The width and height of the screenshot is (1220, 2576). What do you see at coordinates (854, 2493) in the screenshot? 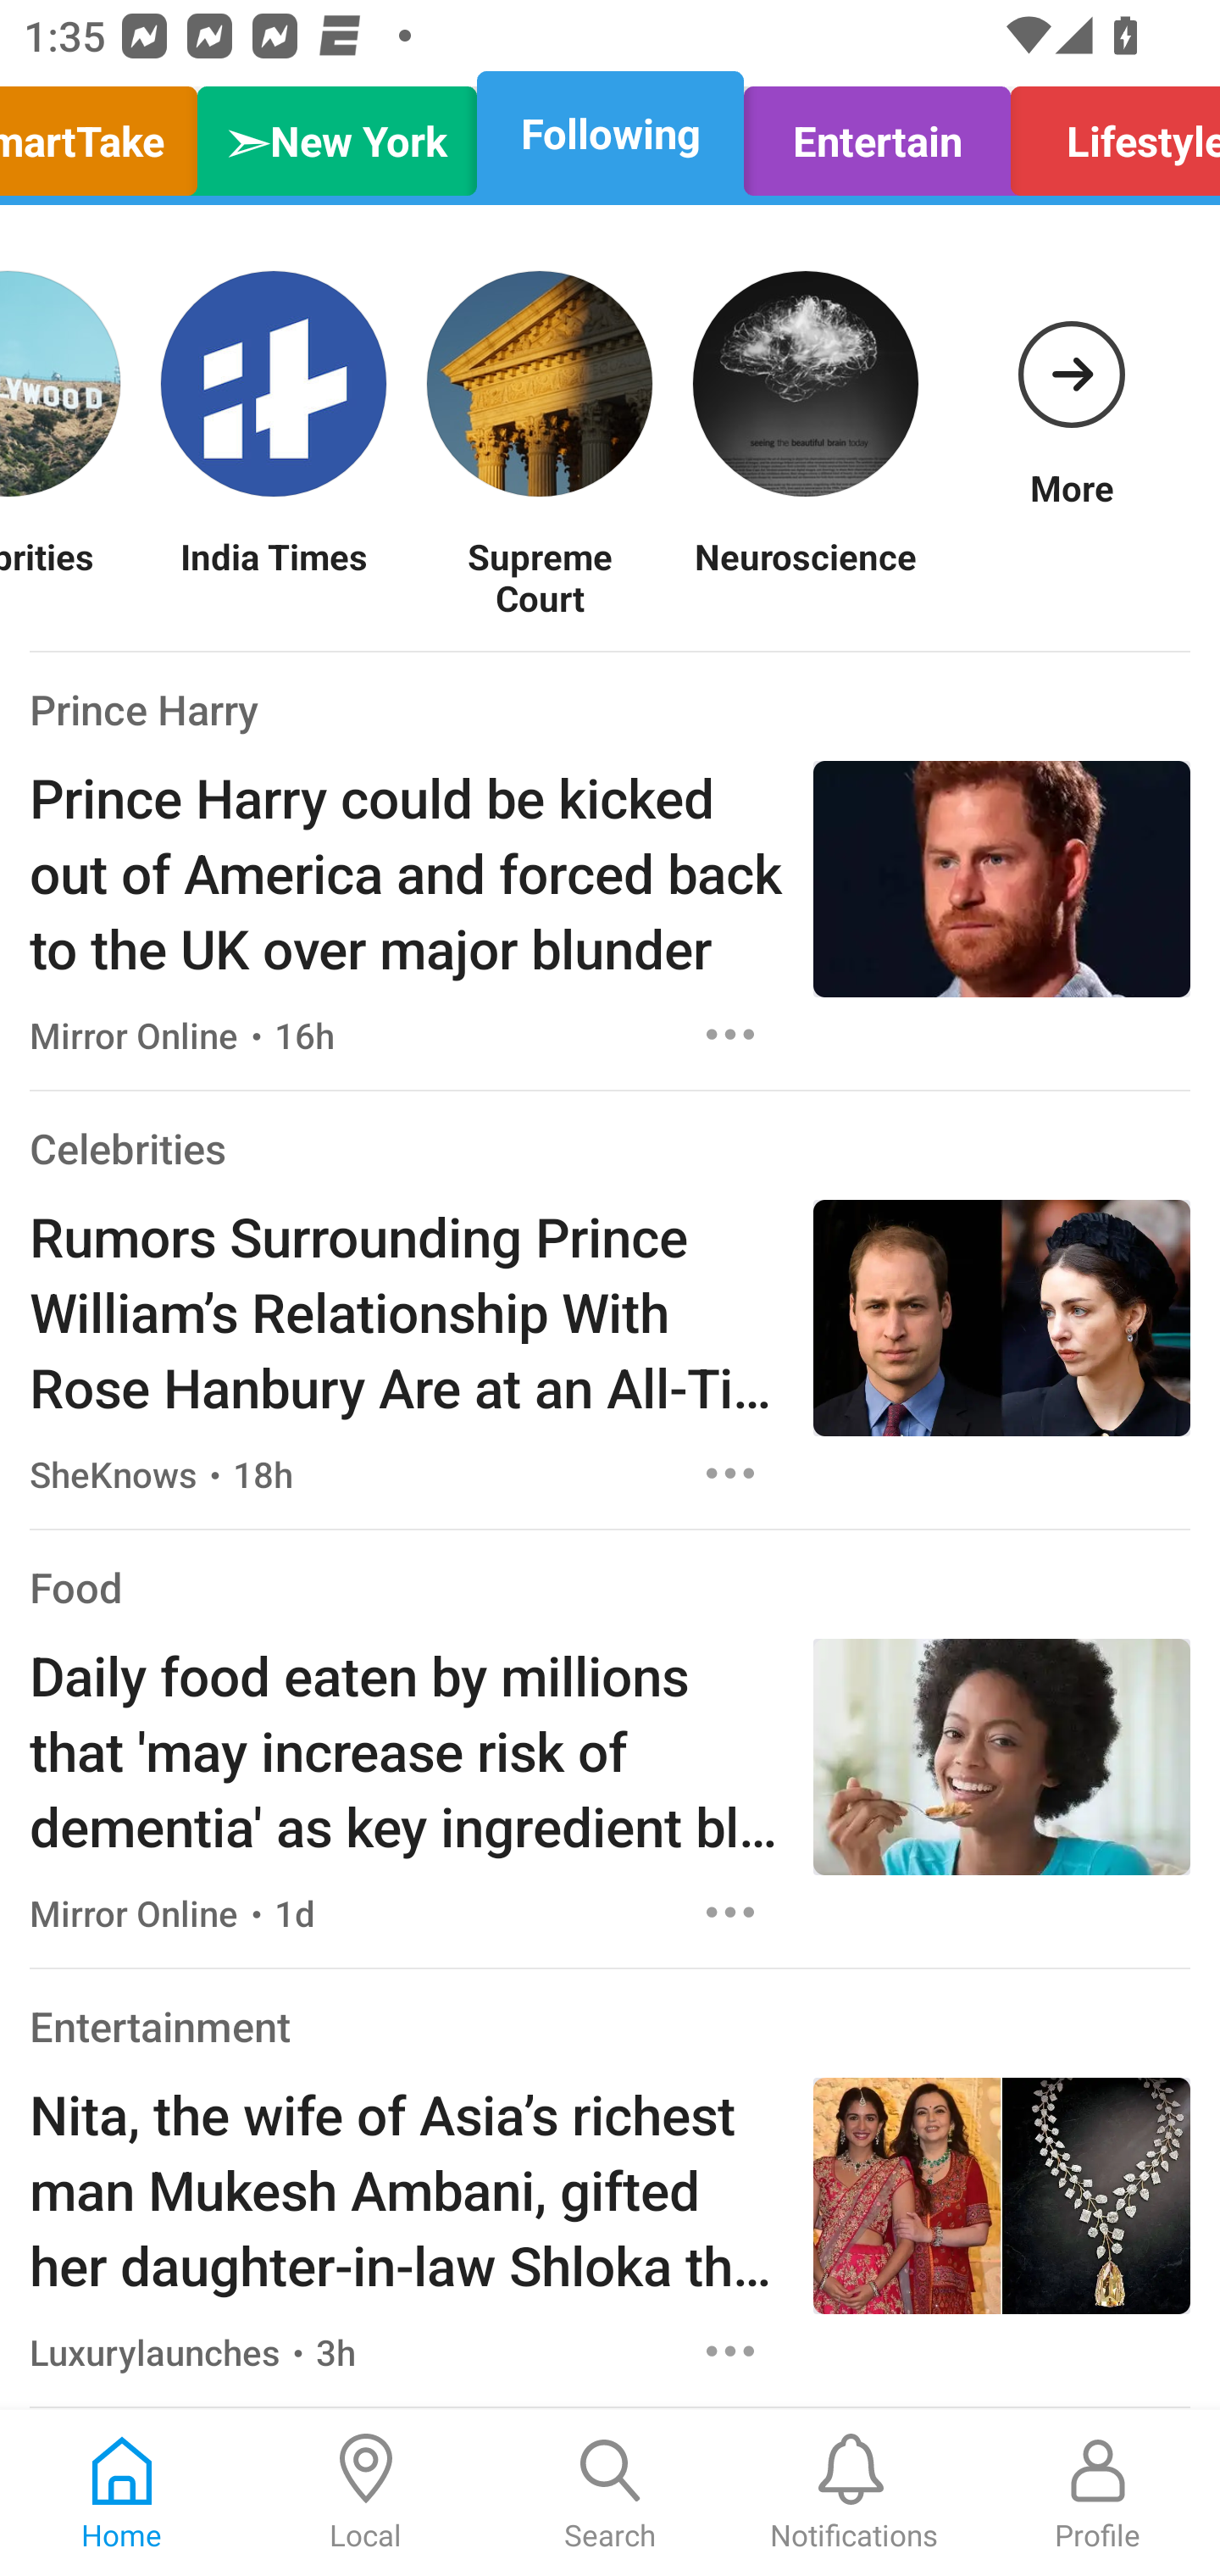
I see `Notifications` at bounding box center [854, 2493].